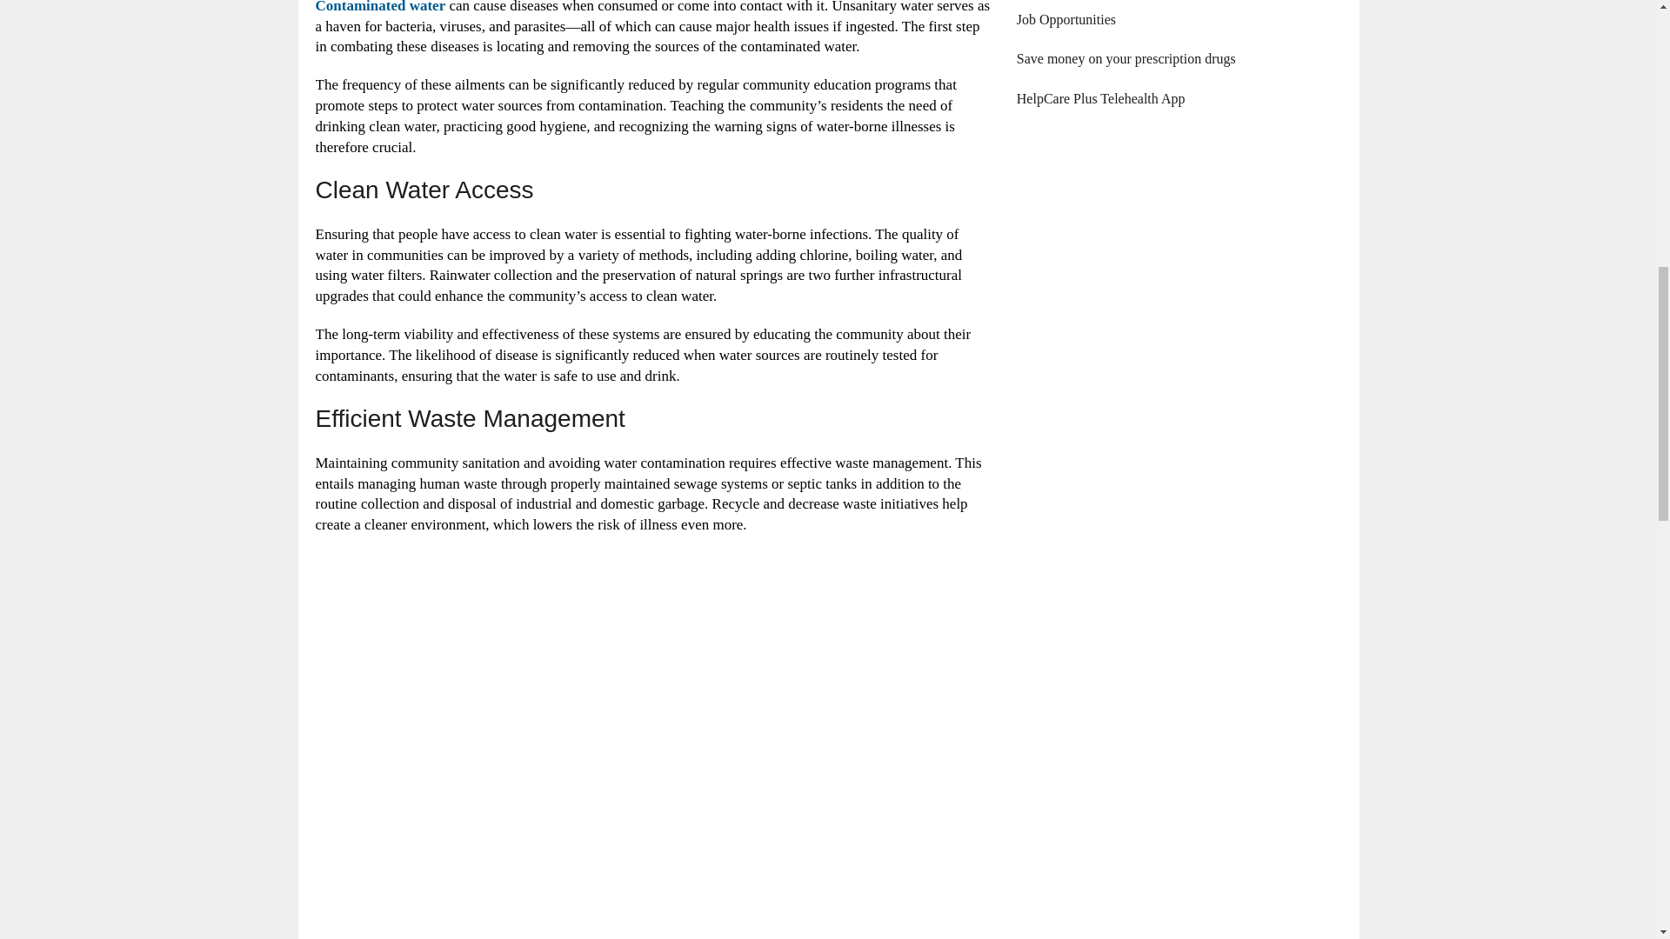 The height and width of the screenshot is (939, 1670). Describe the element at coordinates (1066, 19) in the screenshot. I see `Job Opportunities` at that location.